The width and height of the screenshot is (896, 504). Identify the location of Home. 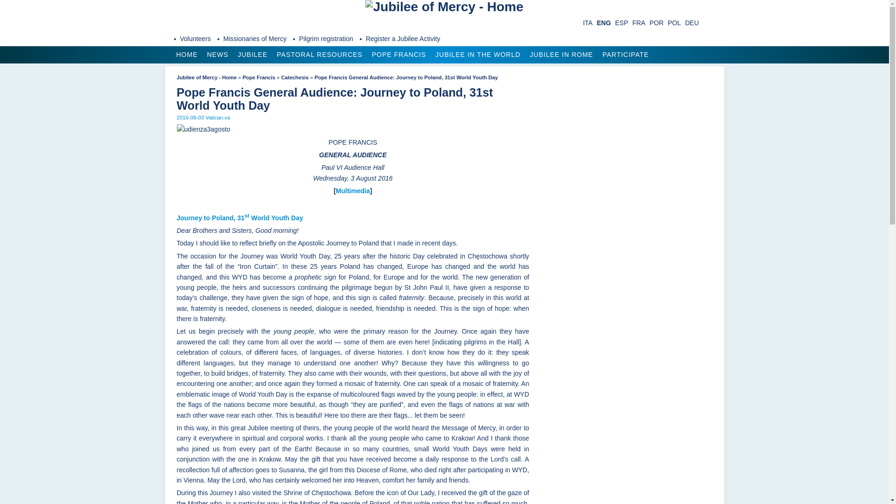
(444, 7).